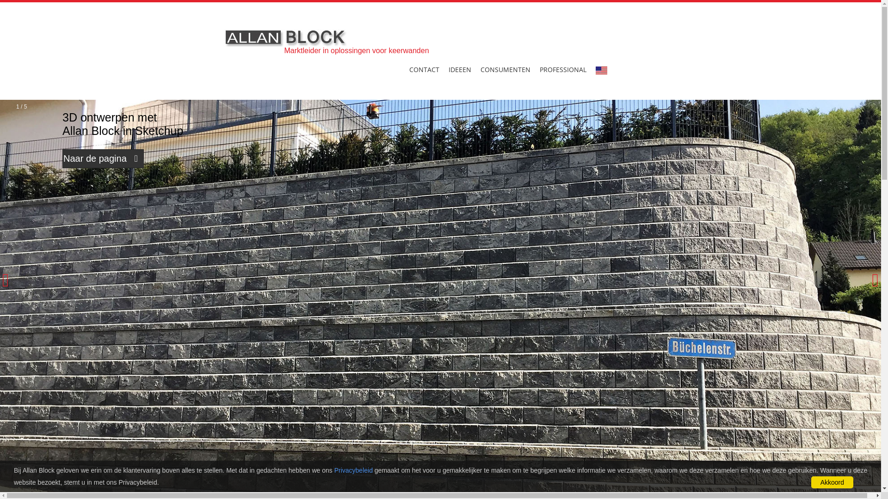 The height and width of the screenshot is (499, 888). Describe the element at coordinates (353, 470) in the screenshot. I see `Privacybeleid` at that location.